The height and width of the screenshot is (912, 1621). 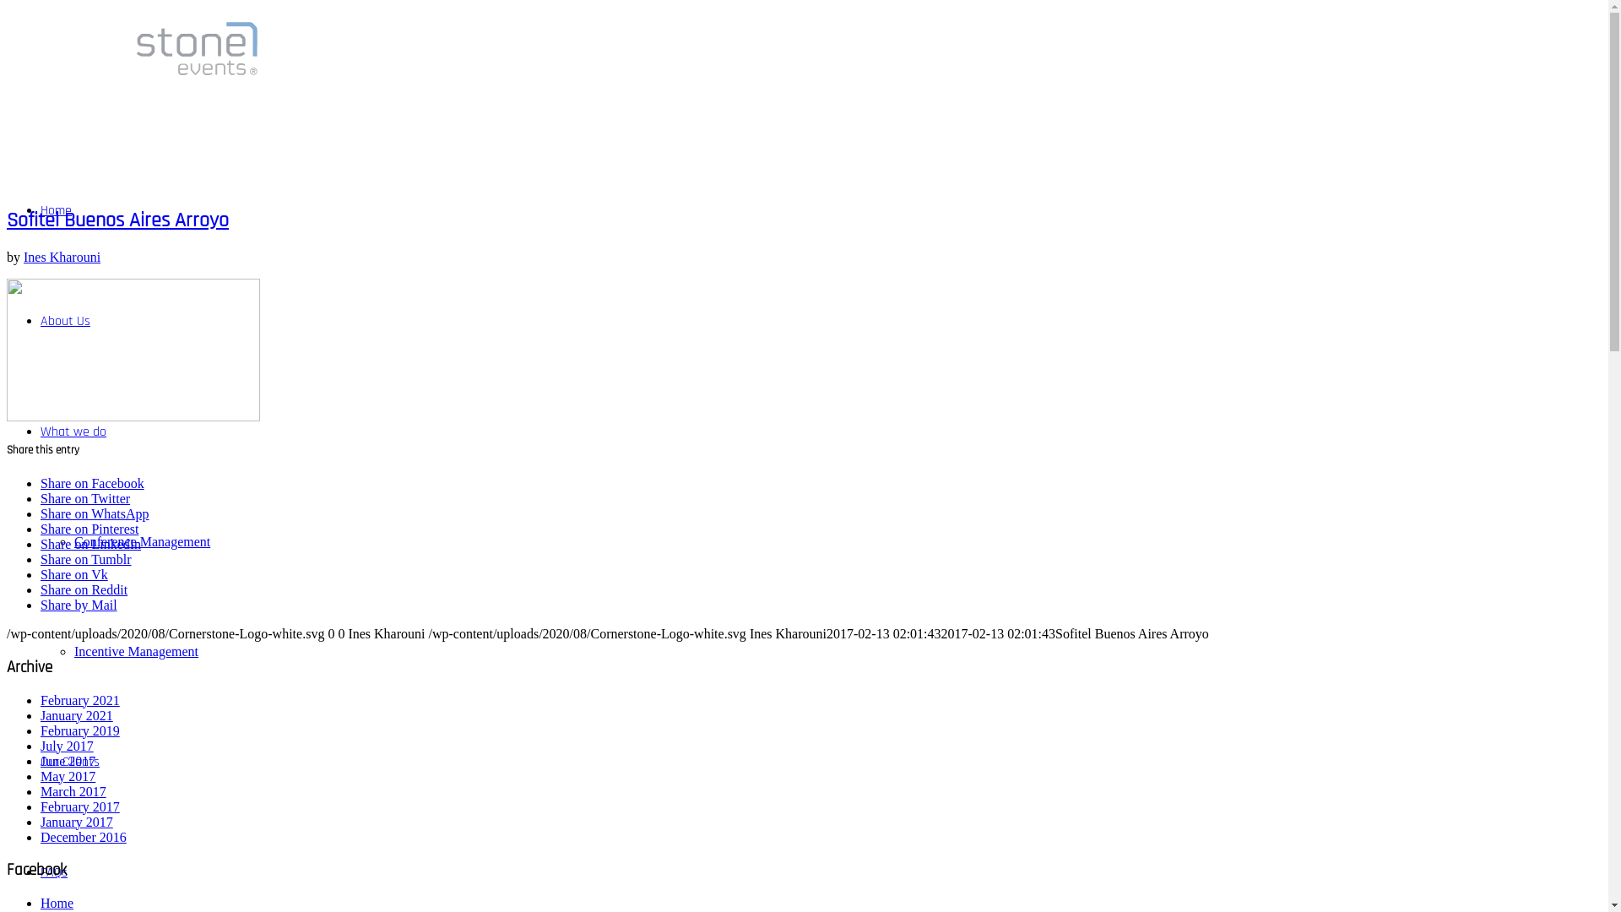 I want to click on Share on Facebook, so click(x=93, y=483).